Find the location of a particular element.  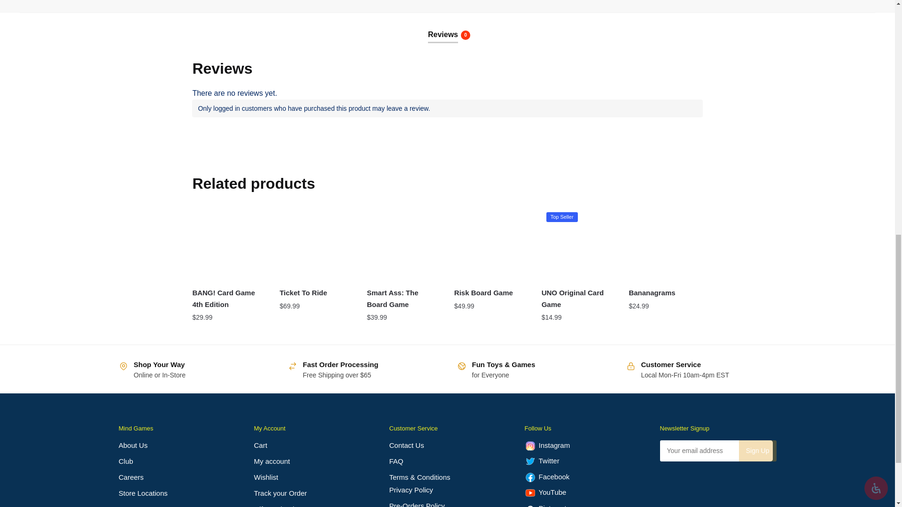

Risk Board Game is located at coordinates (491, 244).